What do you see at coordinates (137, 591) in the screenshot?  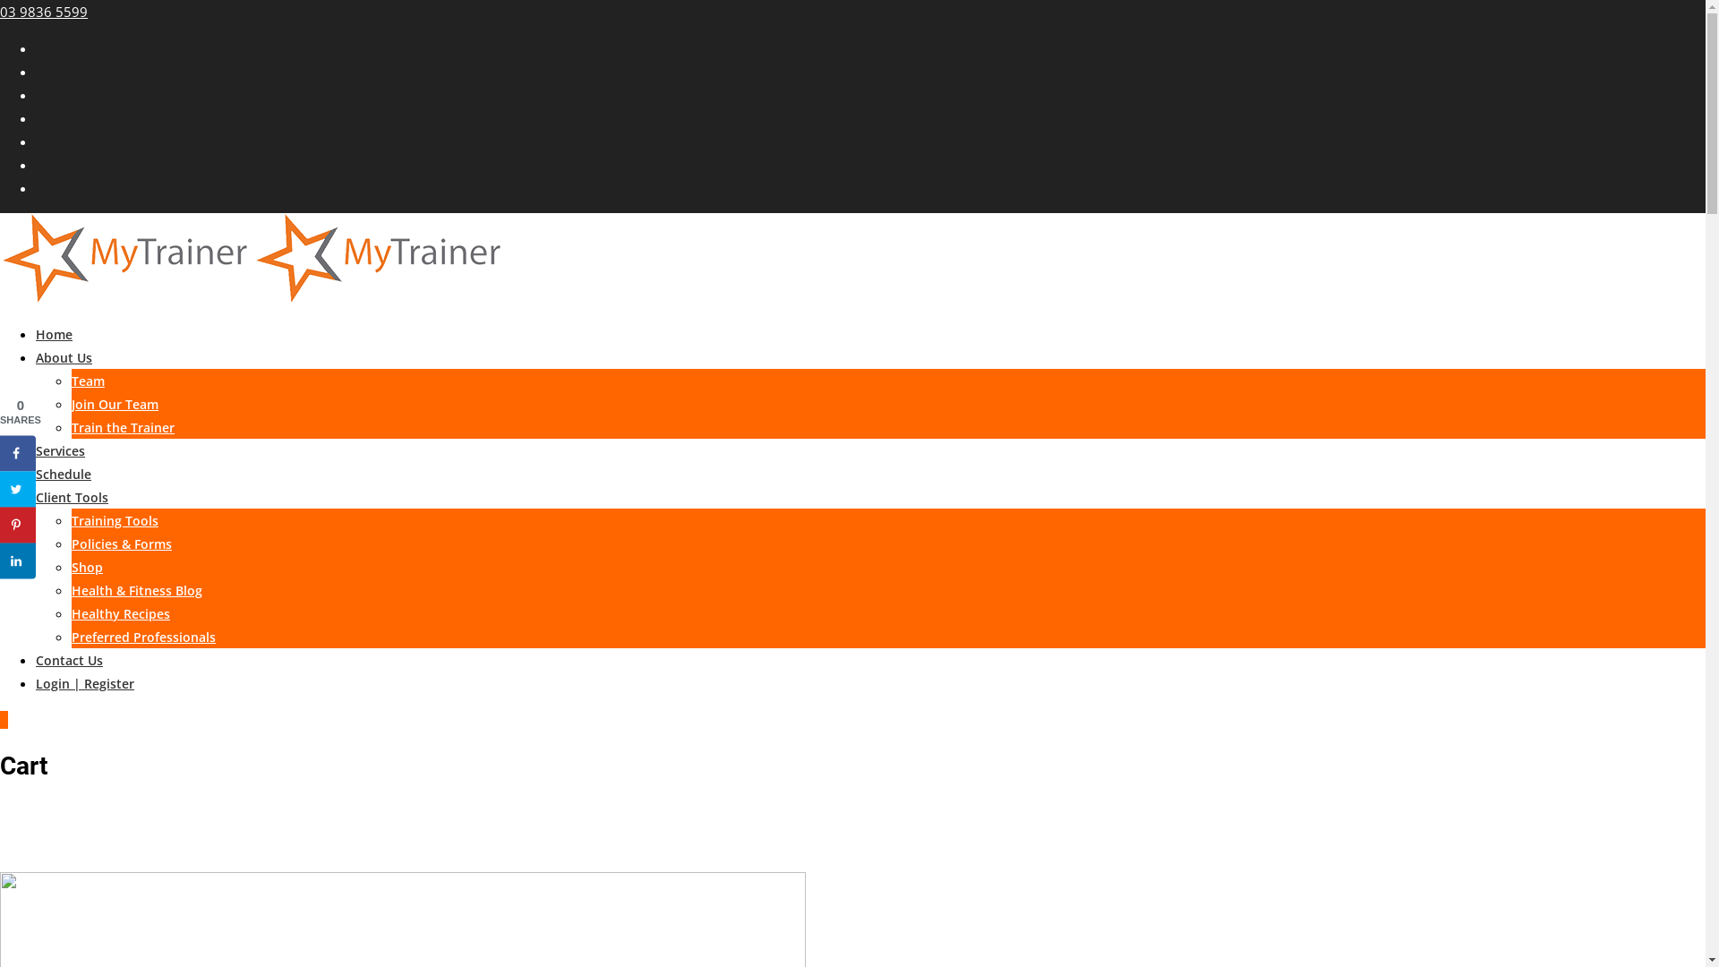 I see `Health & Fitness Blog` at bounding box center [137, 591].